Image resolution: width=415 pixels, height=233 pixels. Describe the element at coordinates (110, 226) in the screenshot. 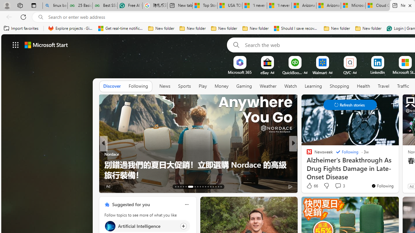

I see `Artificial Intelligence` at that location.